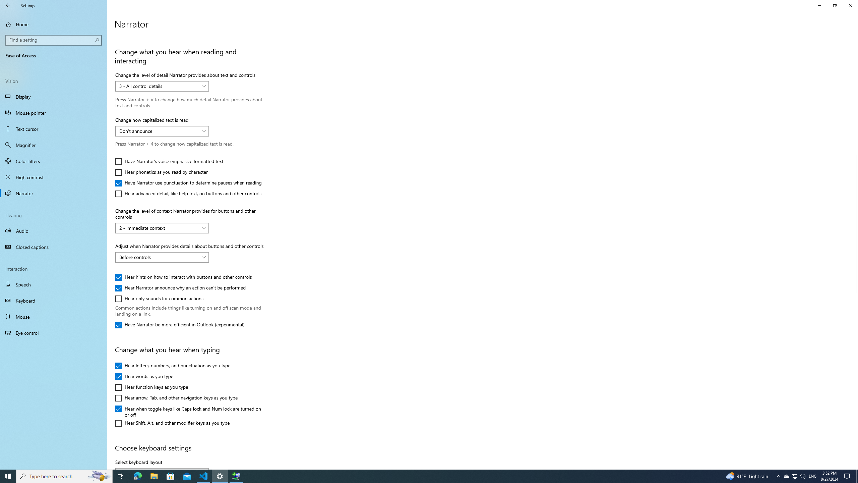 This screenshot has width=858, height=483. Describe the element at coordinates (855, 251) in the screenshot. I see `Vertical` at that location.